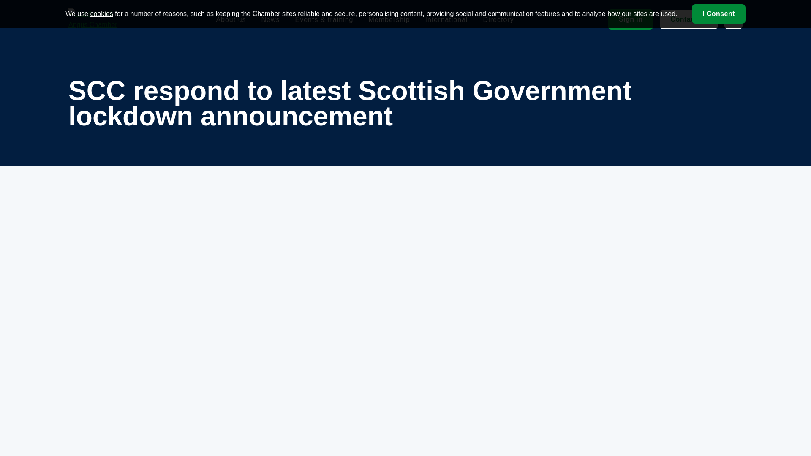 This screenshot has width=811, height=456. I want to click on Directory, so click(498, 19).